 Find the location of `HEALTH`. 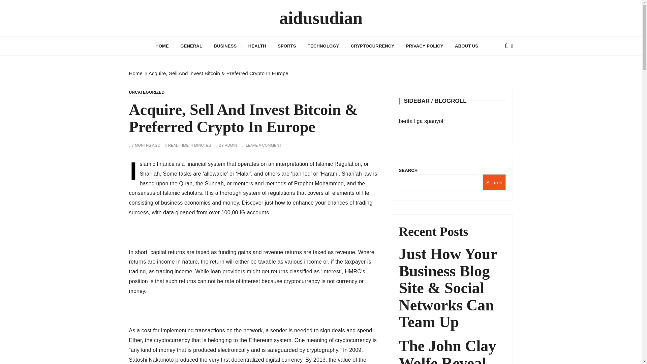

HEALTH is located at coordinates (257, 46).